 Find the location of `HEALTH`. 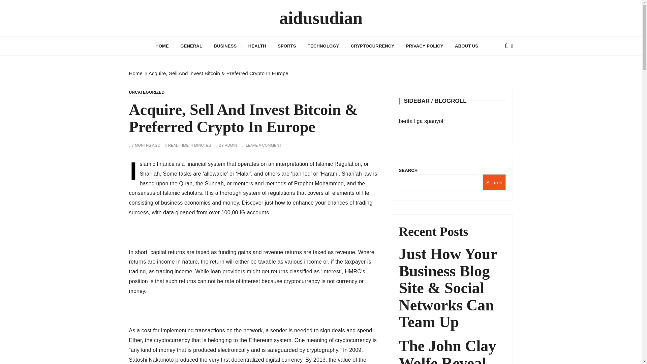

HEALTH is located at coordinates (257, 46).